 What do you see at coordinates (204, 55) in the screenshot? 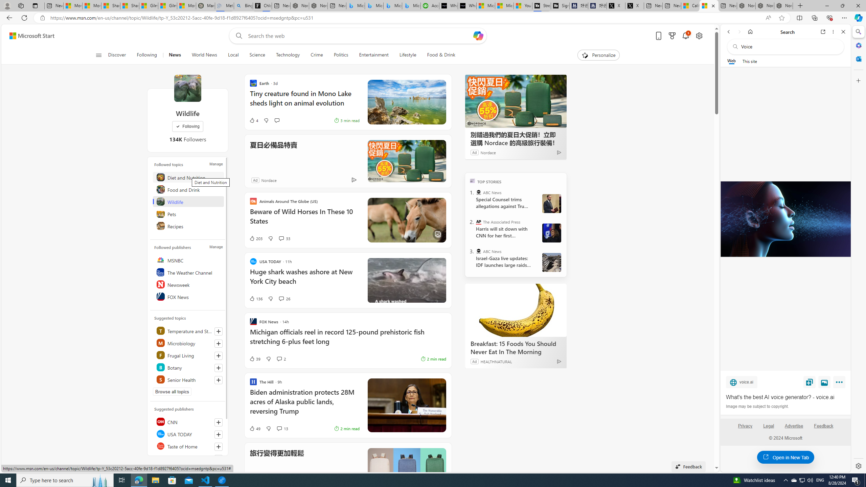
I see `World News` at bounding box center [204, 55].